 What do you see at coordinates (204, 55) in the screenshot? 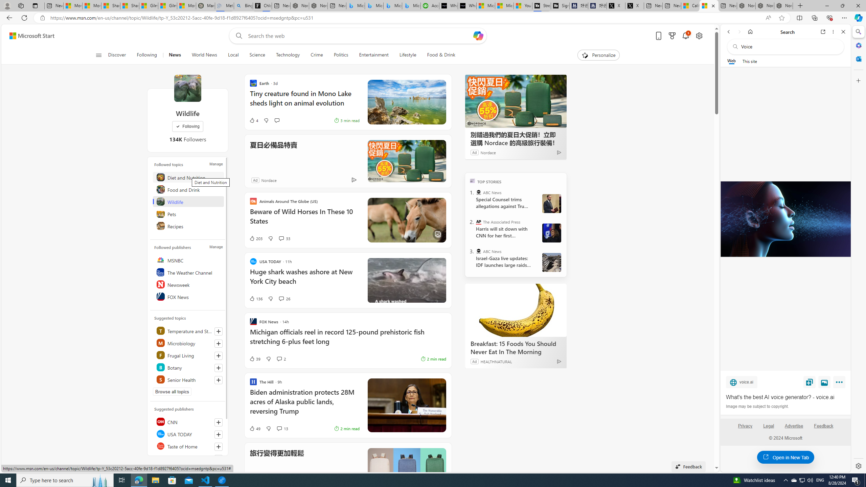
I see `World News` at bounding box center [204, 55].